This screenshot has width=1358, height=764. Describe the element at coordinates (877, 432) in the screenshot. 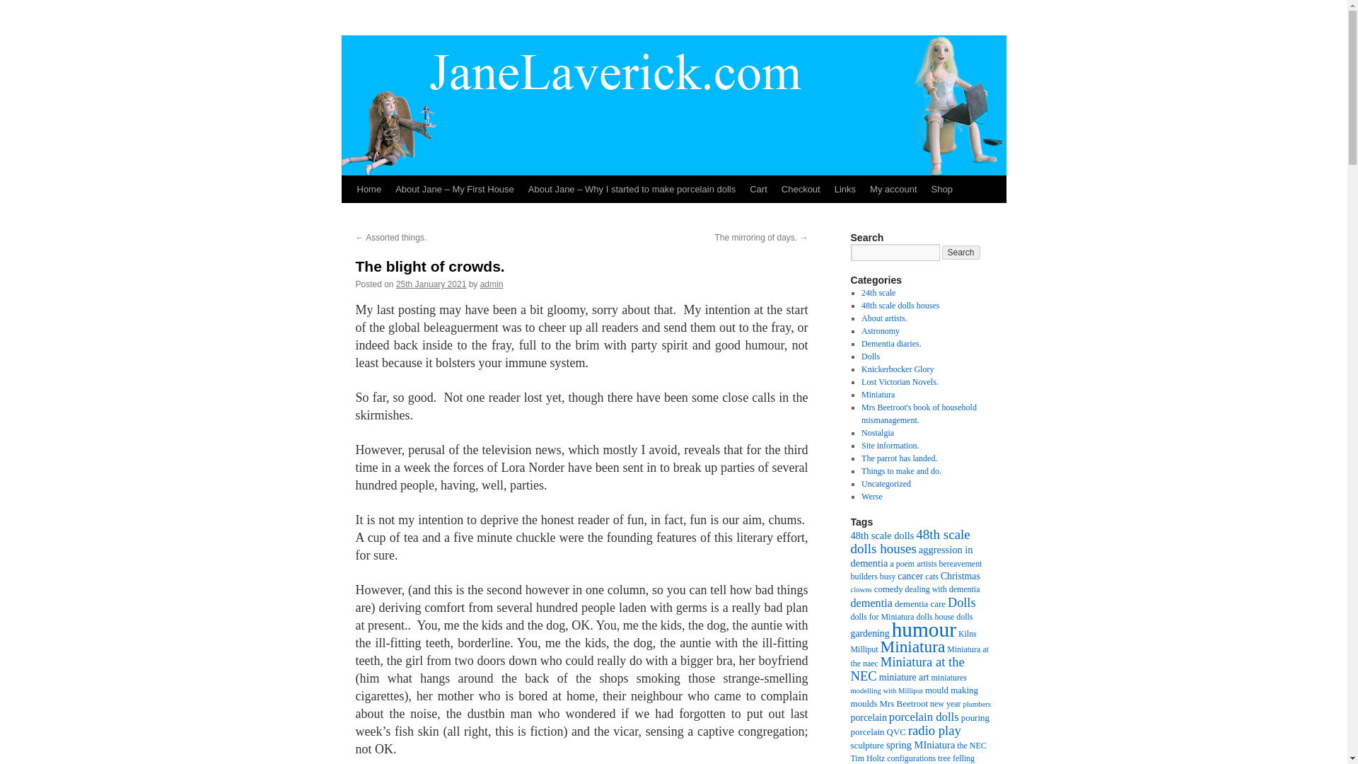

I see `Nostalgia` at that location.